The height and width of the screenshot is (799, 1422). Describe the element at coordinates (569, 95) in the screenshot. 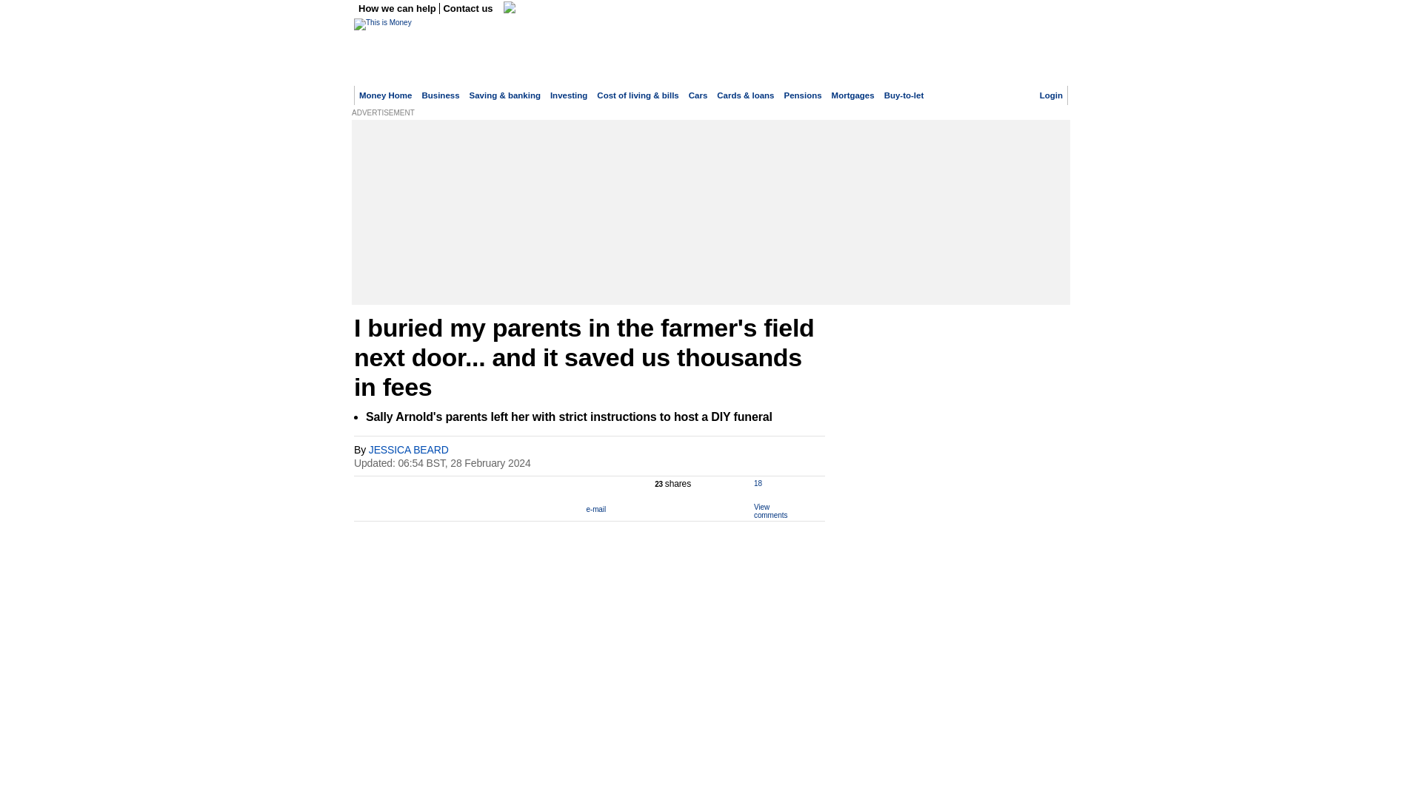

I see `Investing` at that location.